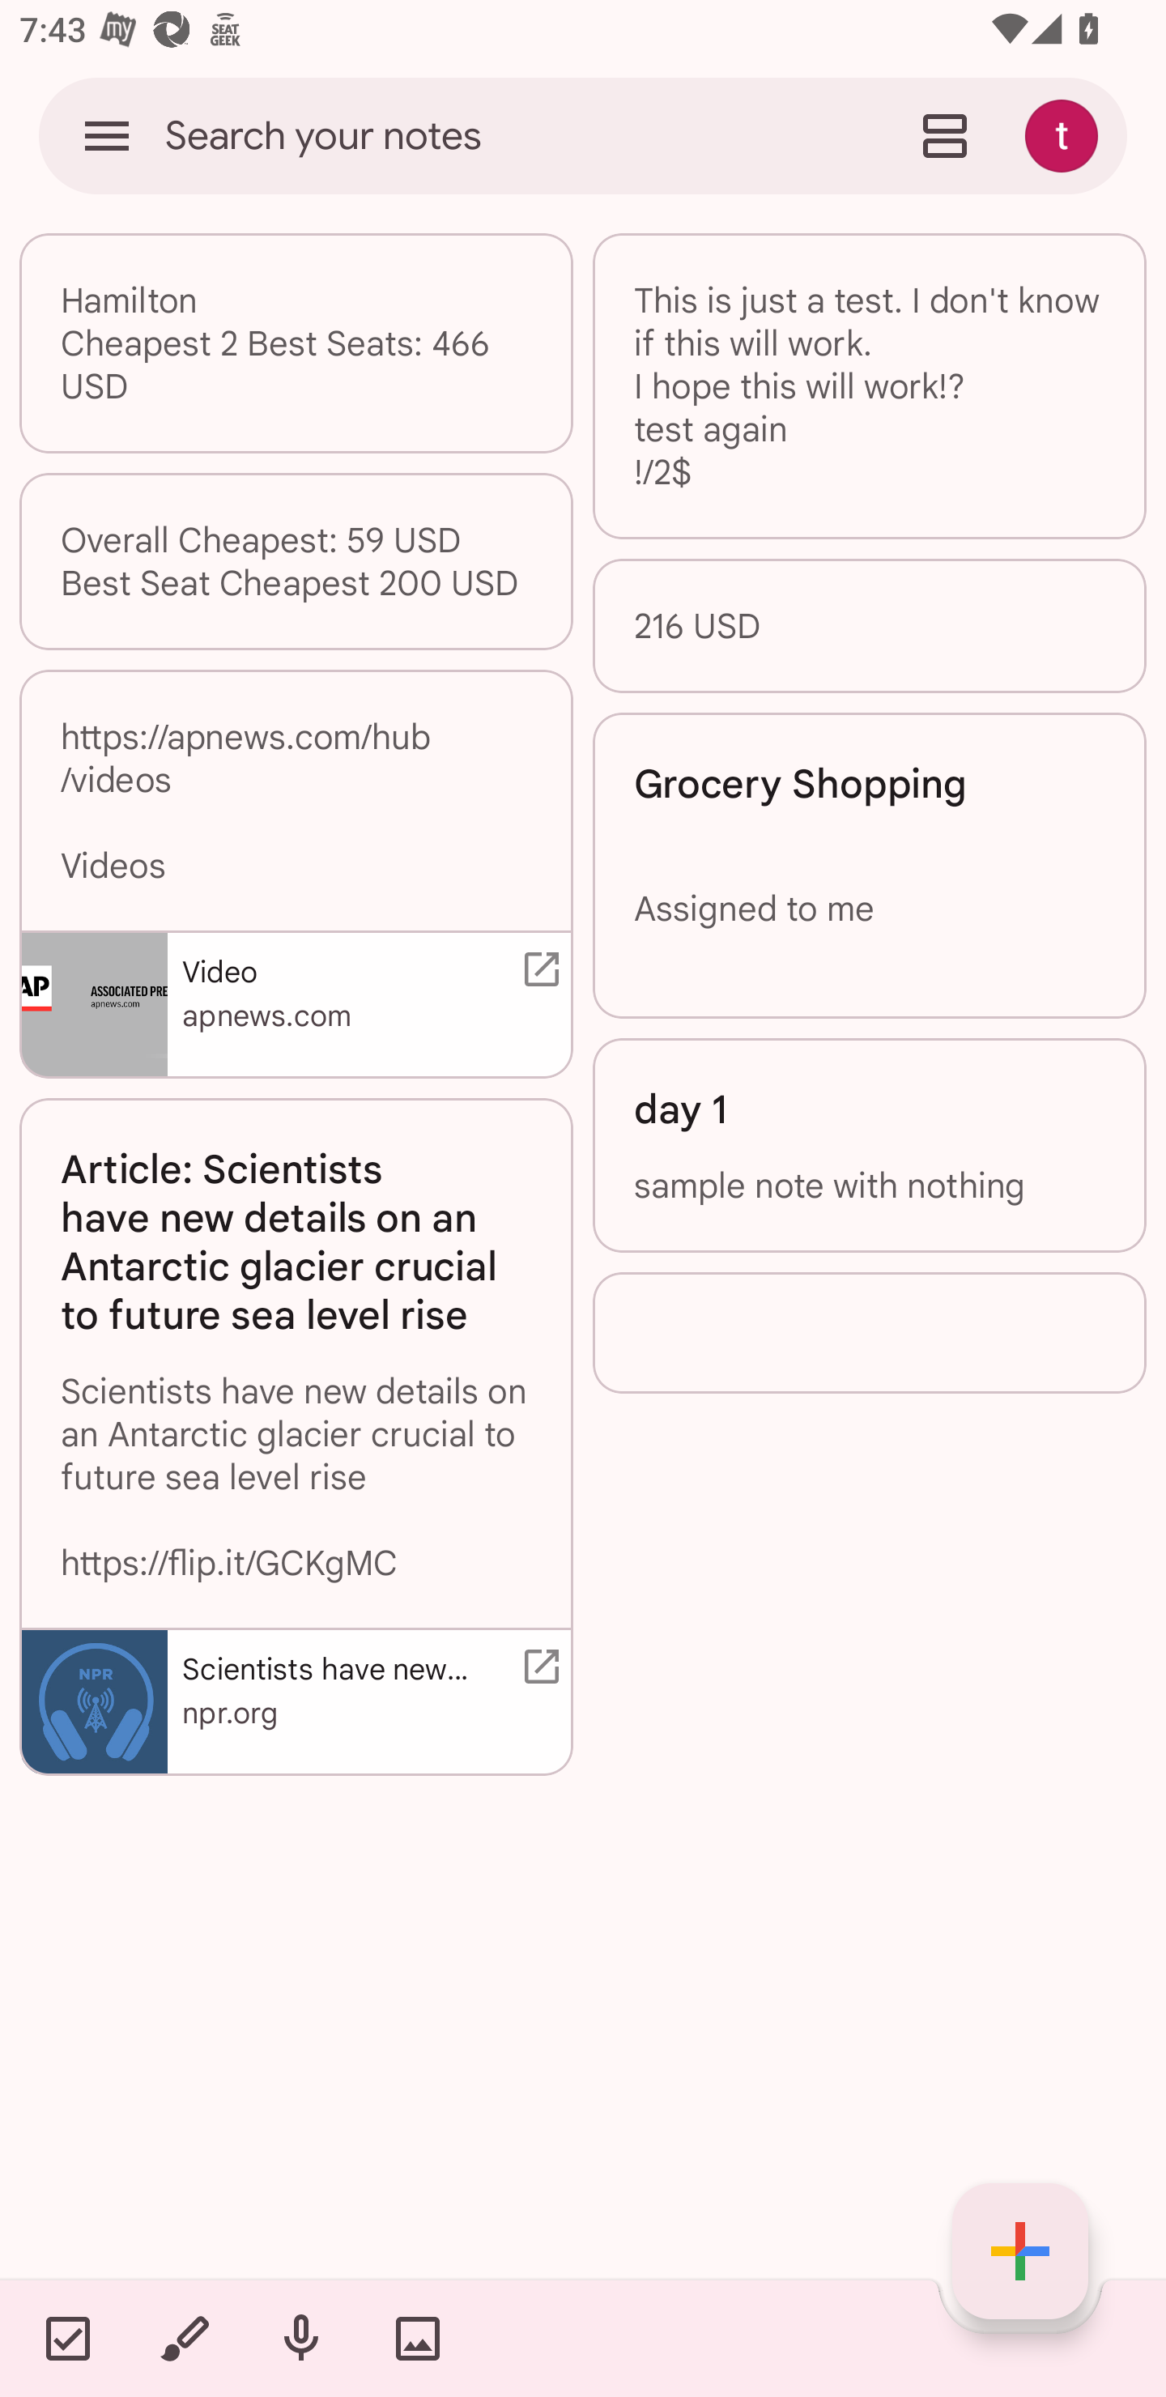  I want to click on New photo note, so click(417, 2338).